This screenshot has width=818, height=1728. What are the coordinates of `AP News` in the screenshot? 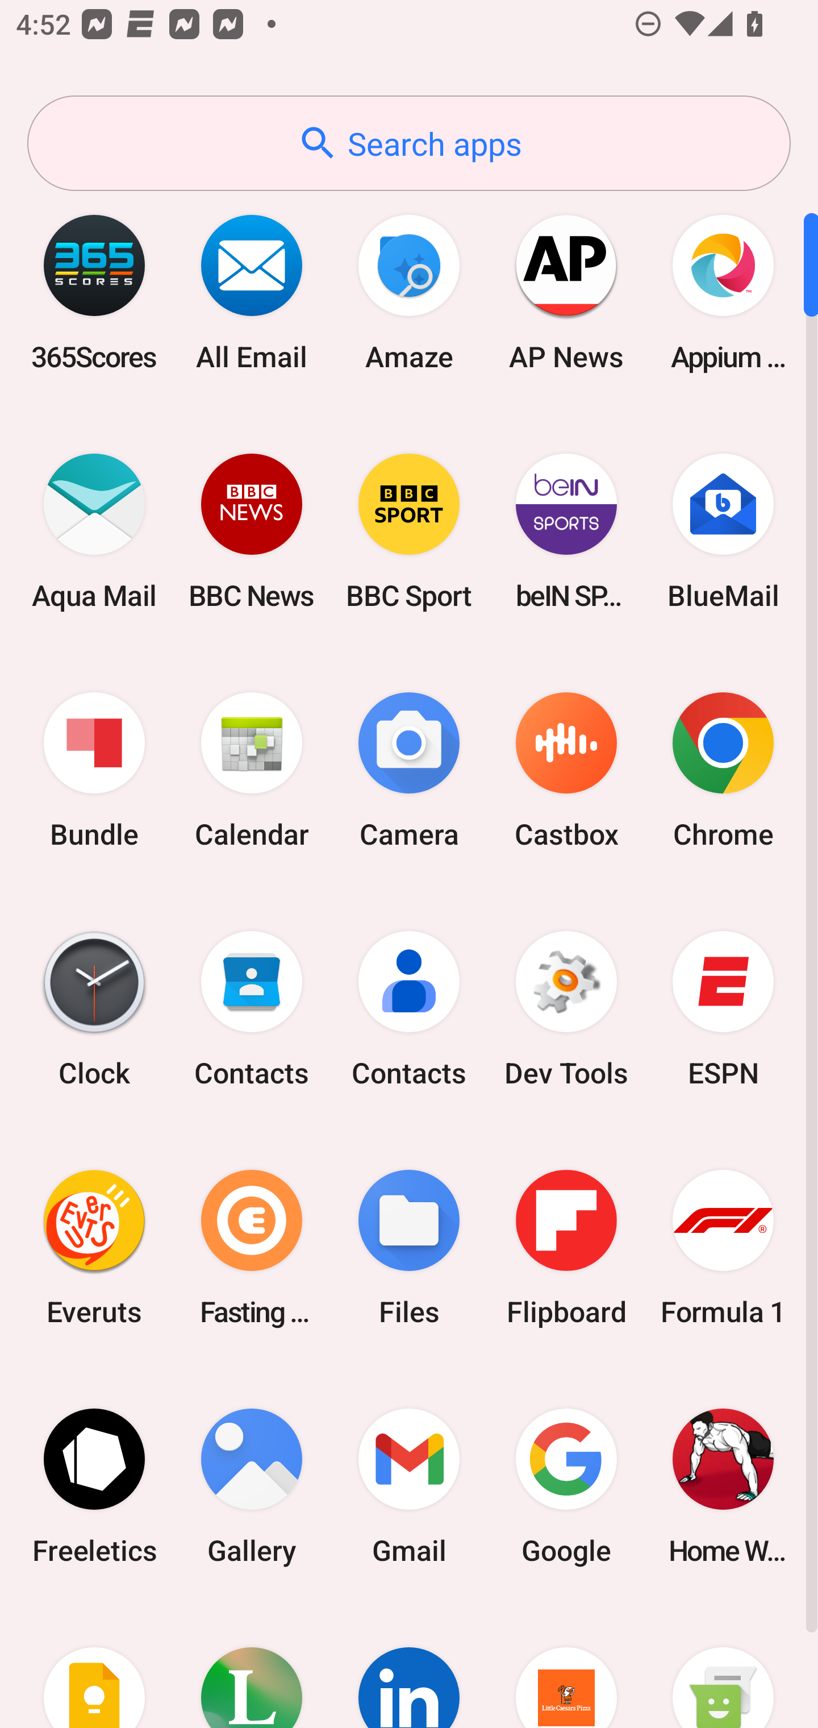 It's located at (566, 292).